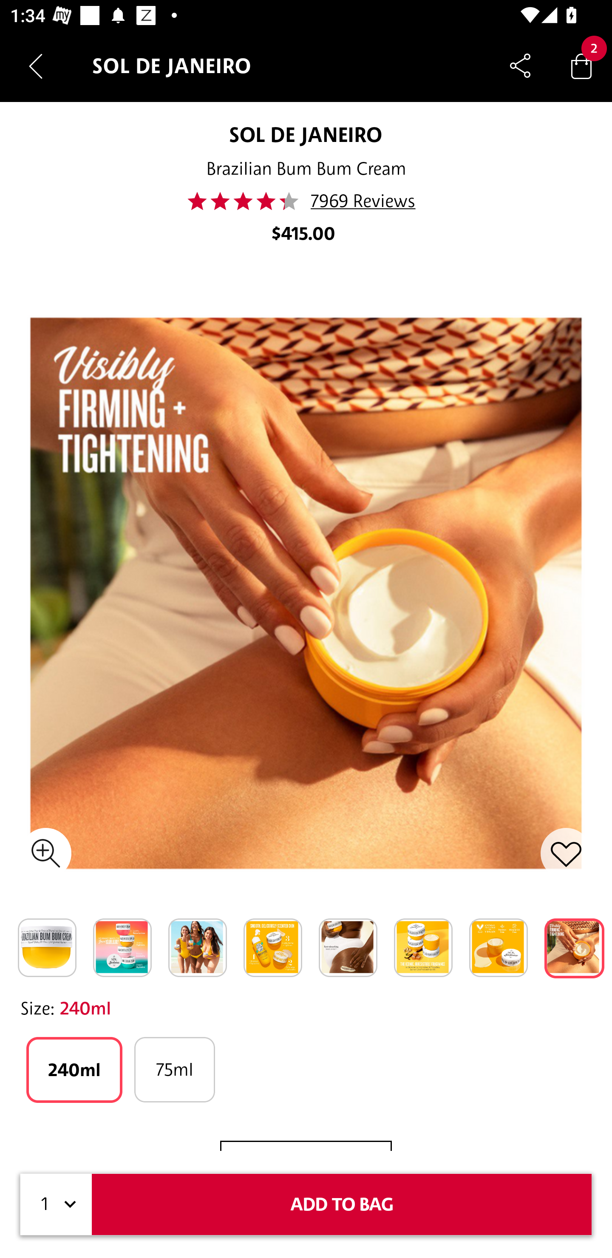  What do you see at coordinates (305, 134) in the screenshot?
I see `SOL DE JANEIRO` at bounding box center [305, 134].